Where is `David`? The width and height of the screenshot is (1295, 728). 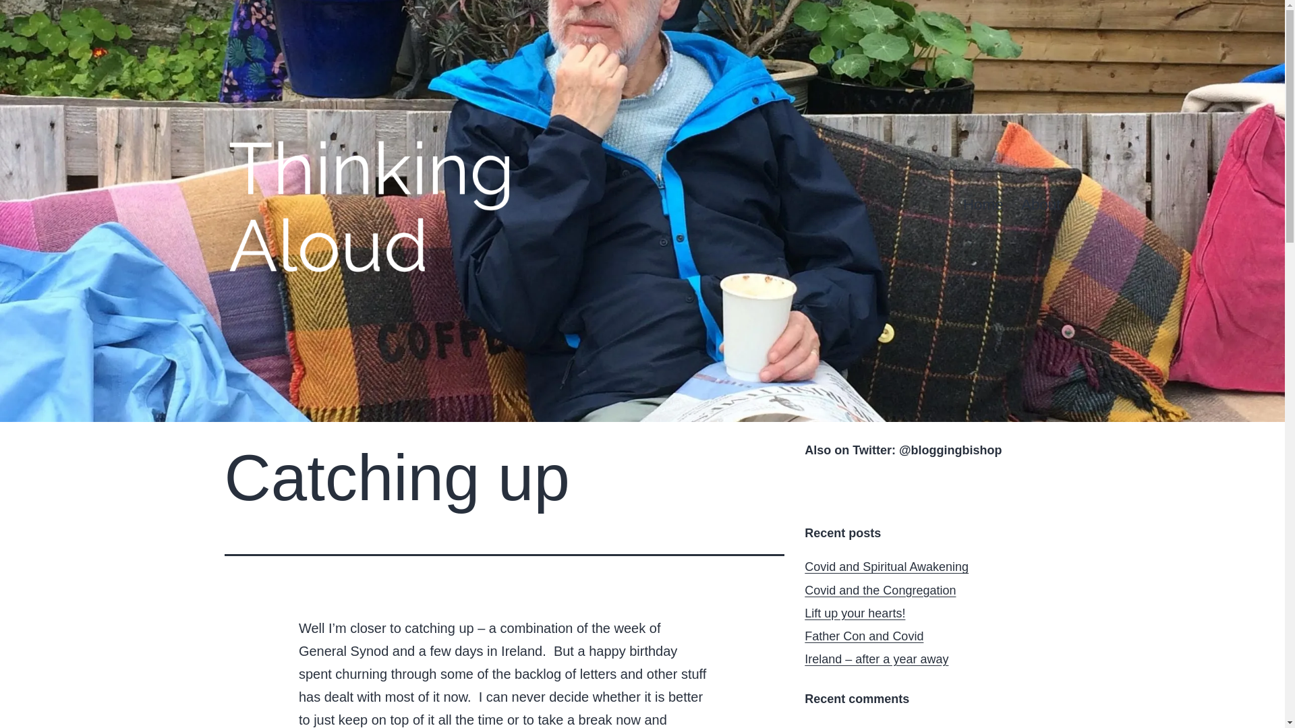
David is located at coordinates (819, 727).